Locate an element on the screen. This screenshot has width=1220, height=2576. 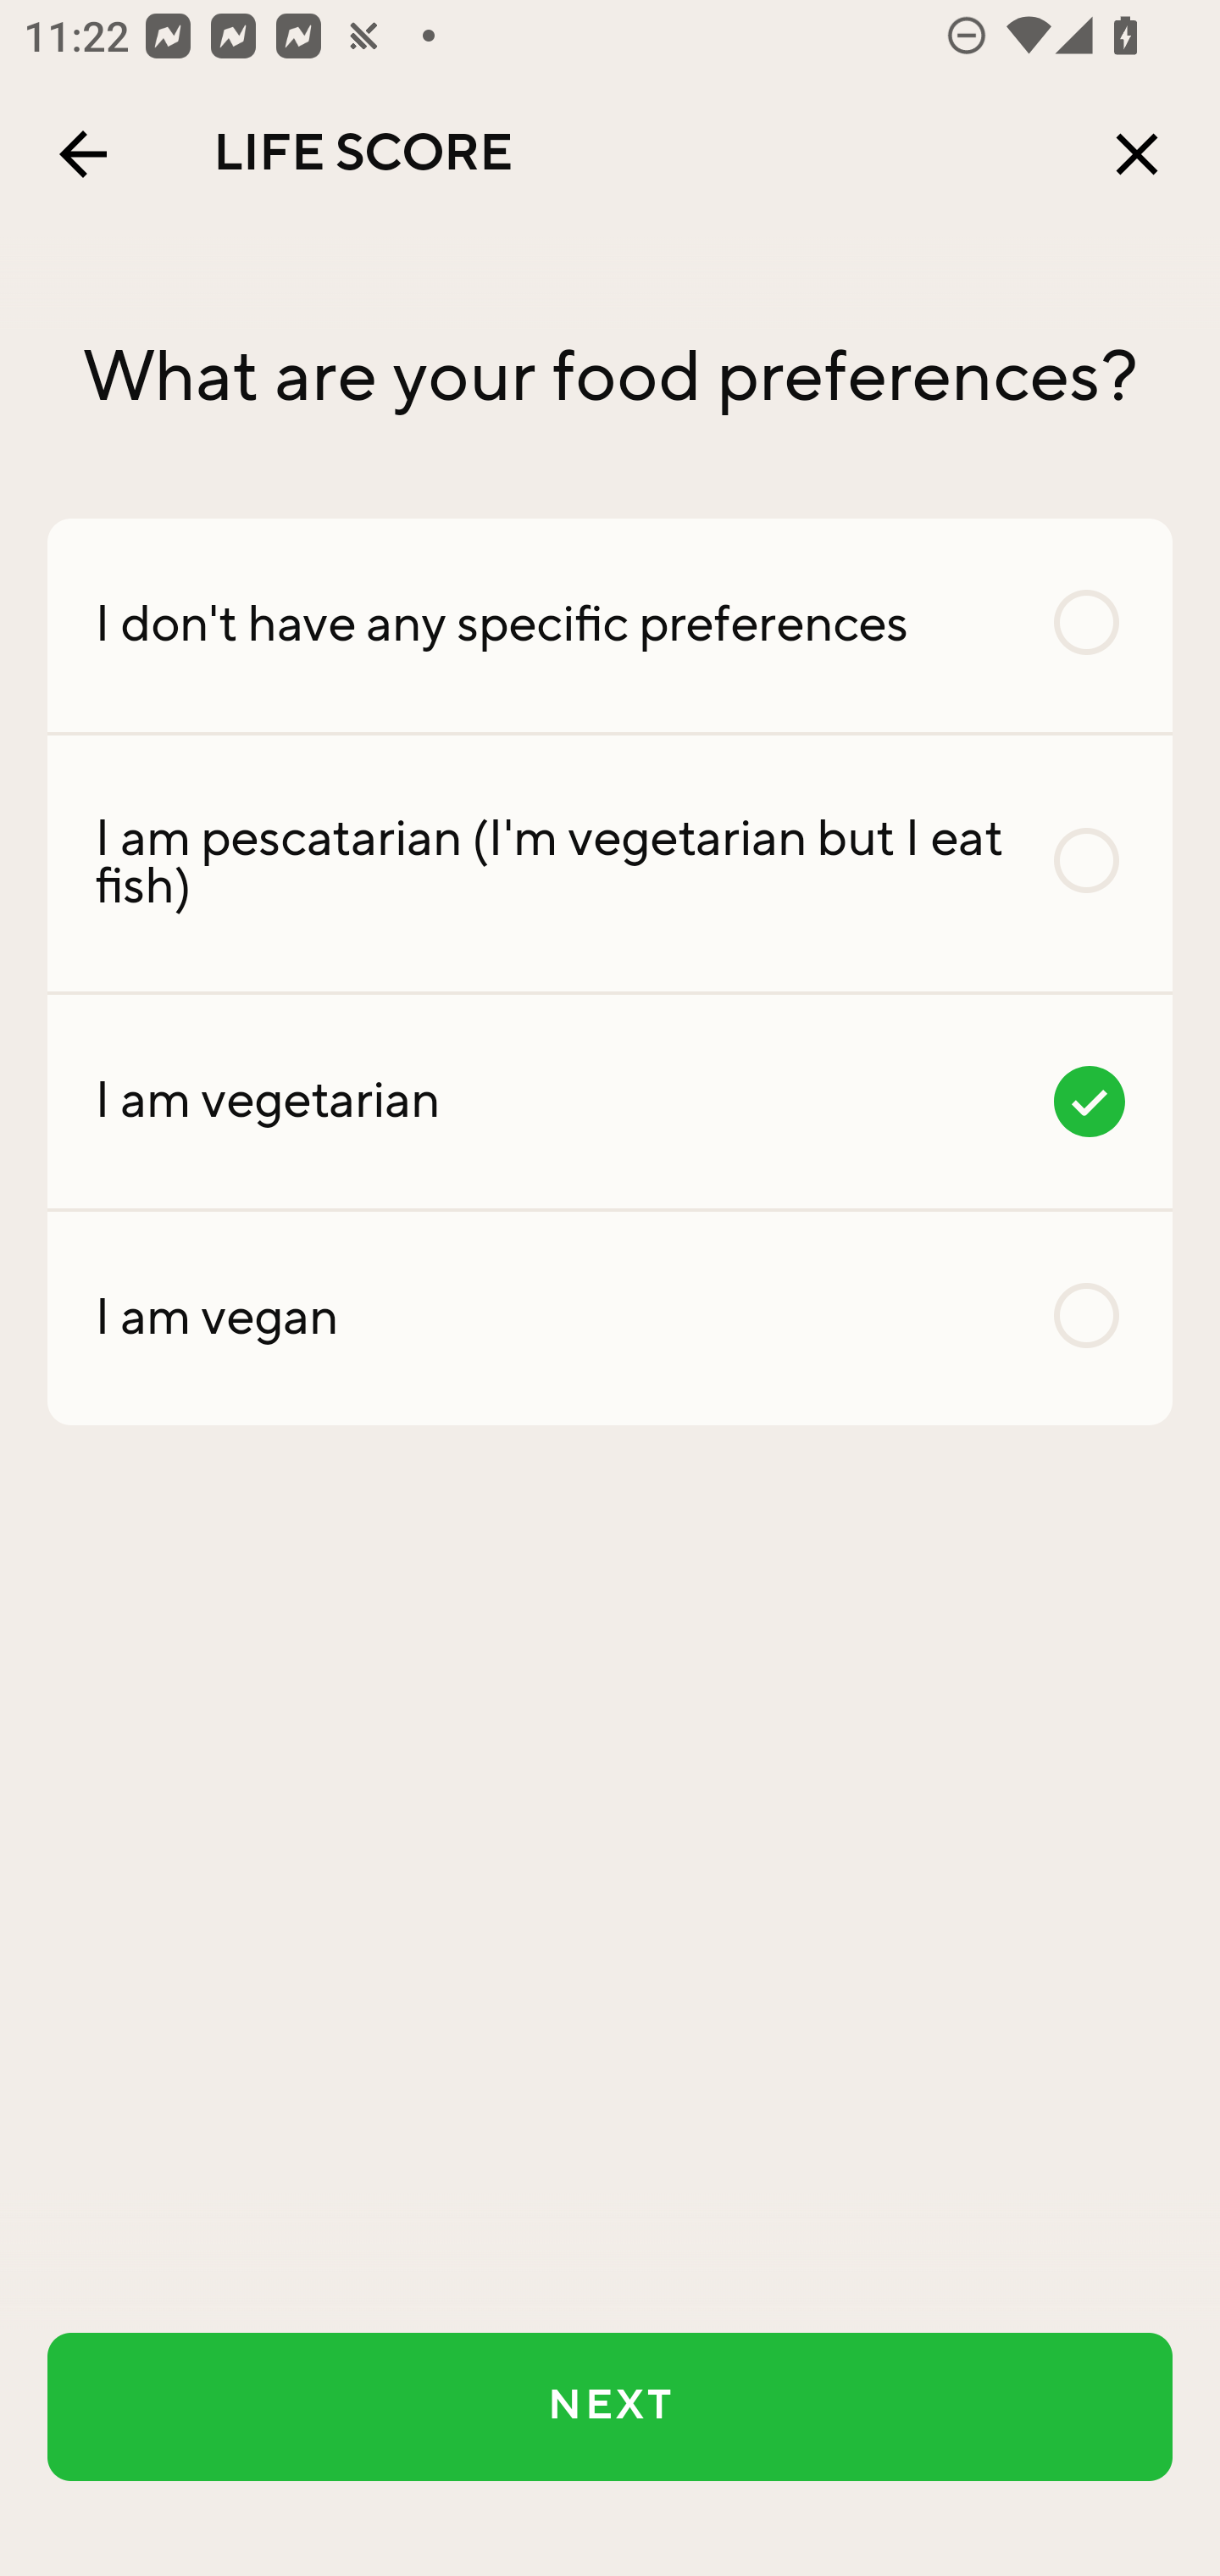
I am vegan is located at coordinates (610, 1317).